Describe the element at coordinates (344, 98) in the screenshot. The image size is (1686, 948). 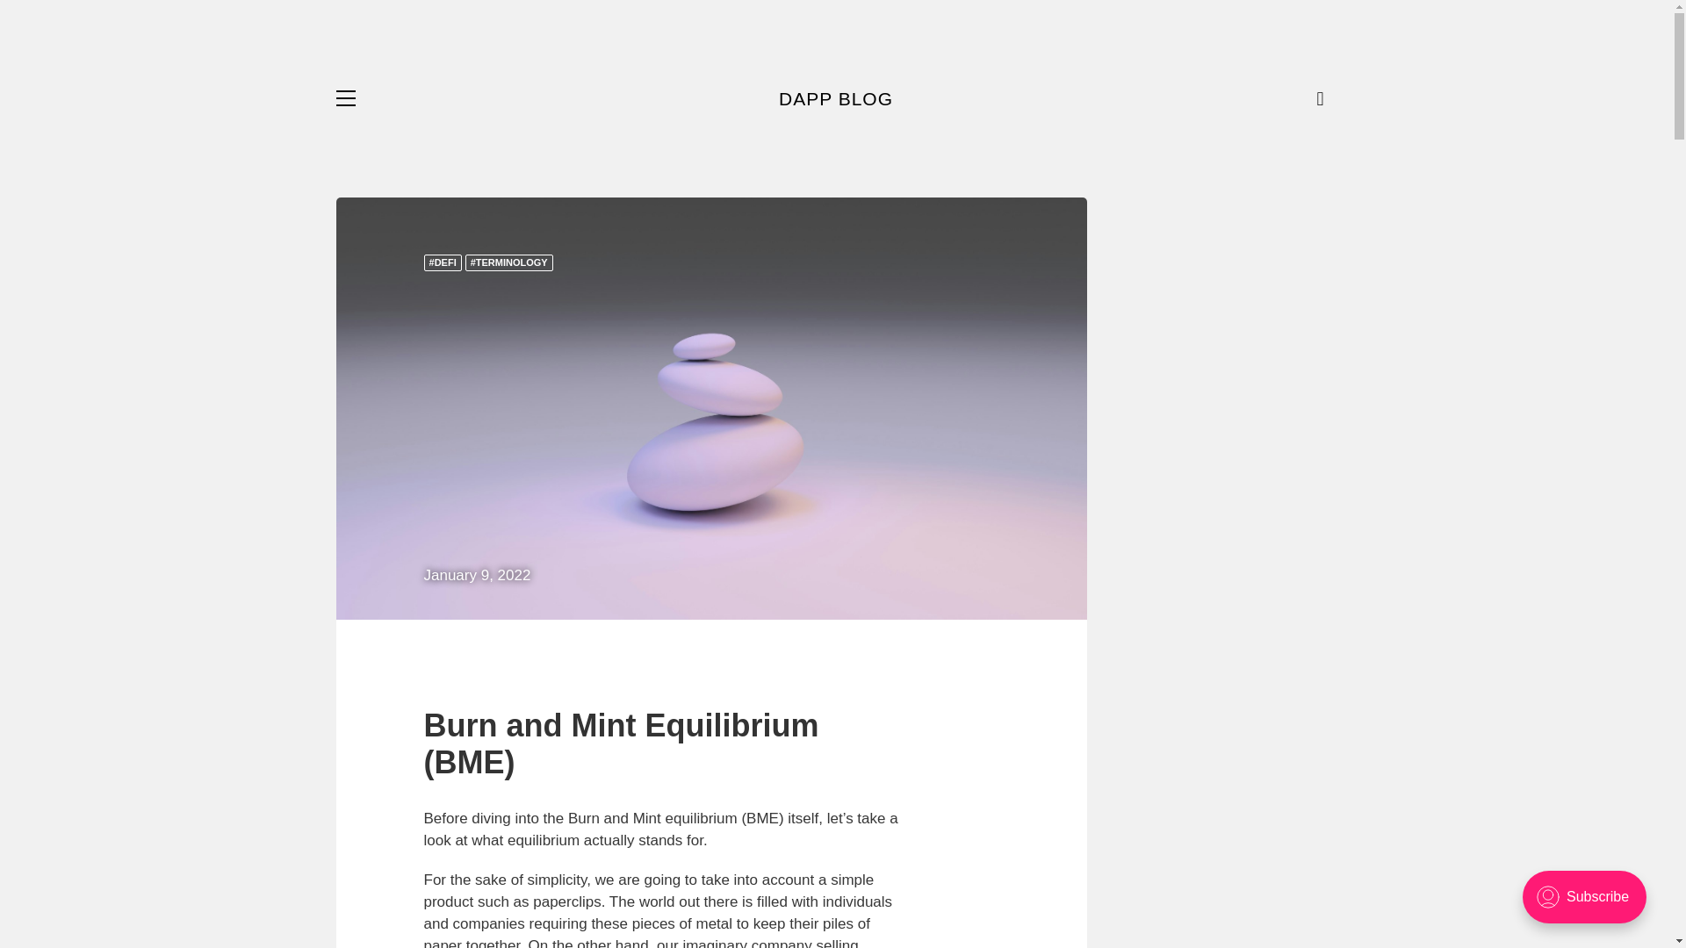
I see `Menu` at that location.